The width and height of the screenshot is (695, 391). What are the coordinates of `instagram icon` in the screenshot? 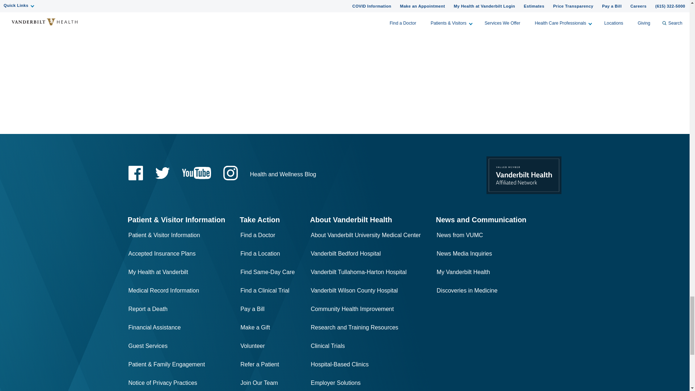 It's located at (230, 173).